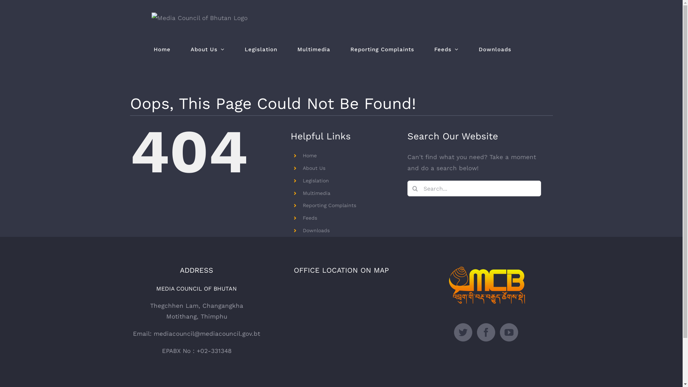  I want to click on Feeds, so click(446, 49).